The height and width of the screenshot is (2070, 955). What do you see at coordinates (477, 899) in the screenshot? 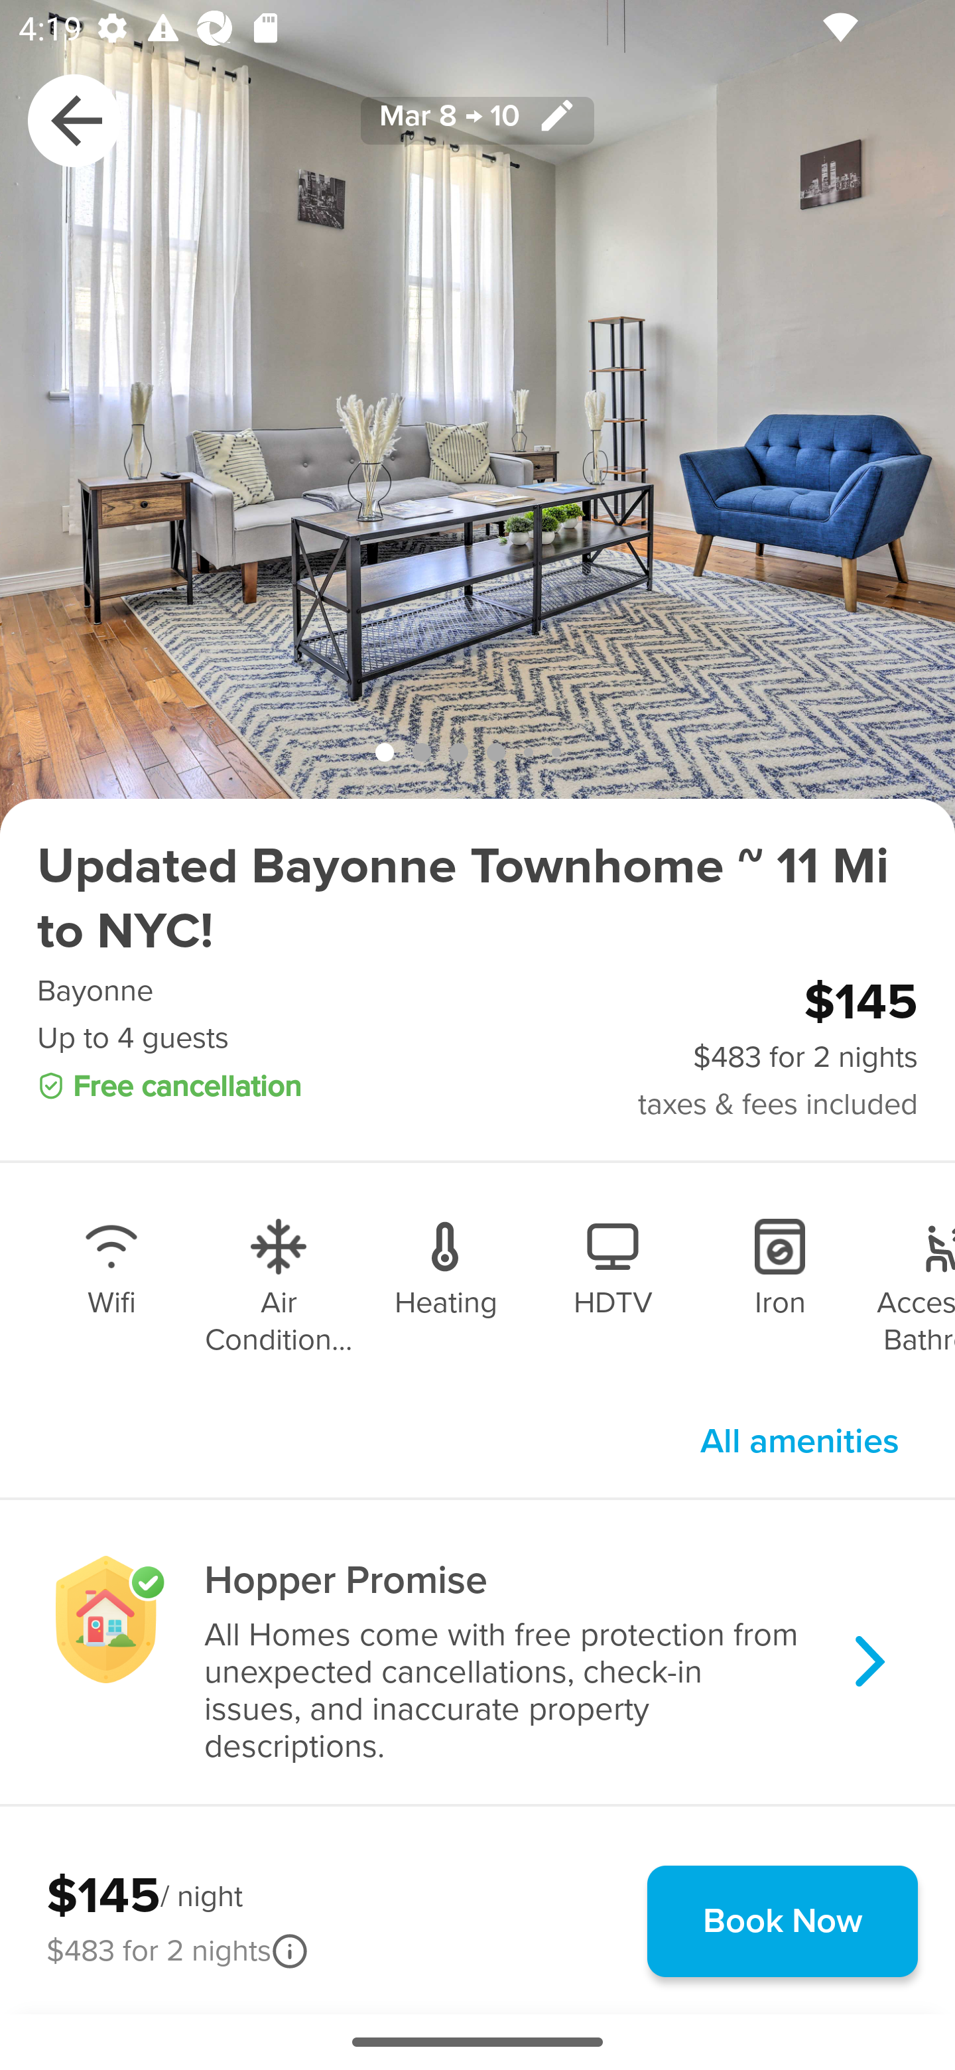
I see `Updated Bayonne Townhome ~ 11 Mi to NYC!` at bounding box center [477, 899].